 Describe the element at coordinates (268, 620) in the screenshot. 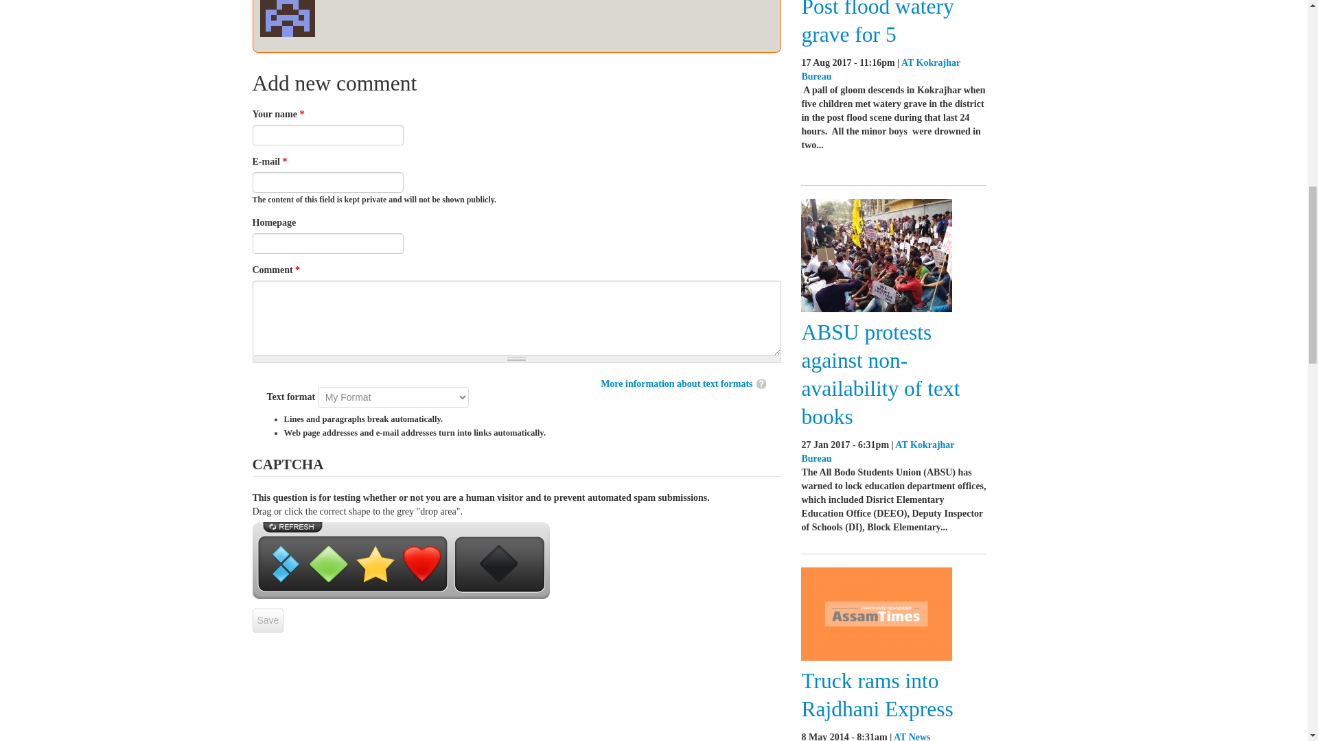

I see `Save` at that location.